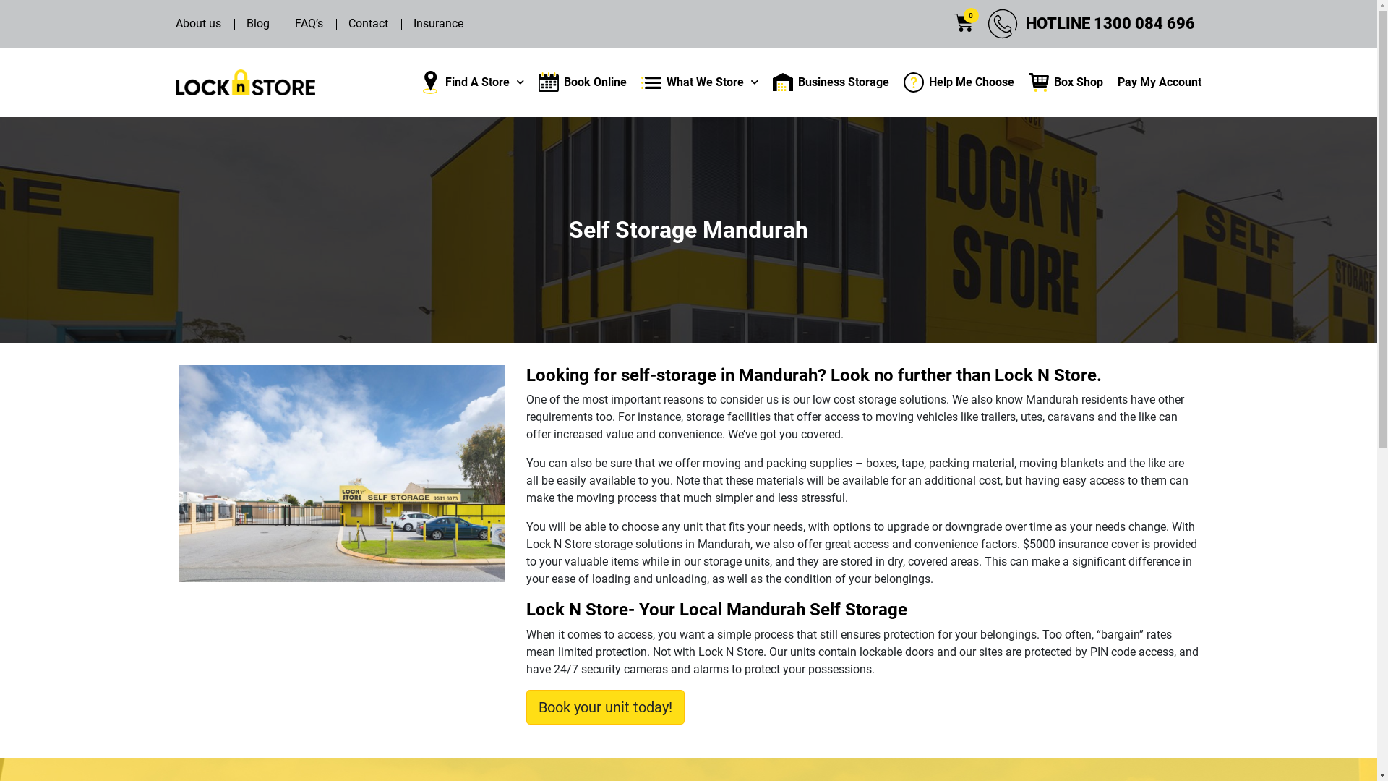 This screenshot has width=1388, height=781. Describe the element at coordinates (1066, 82) in the screenshot. I see `Box Shop` at that location.